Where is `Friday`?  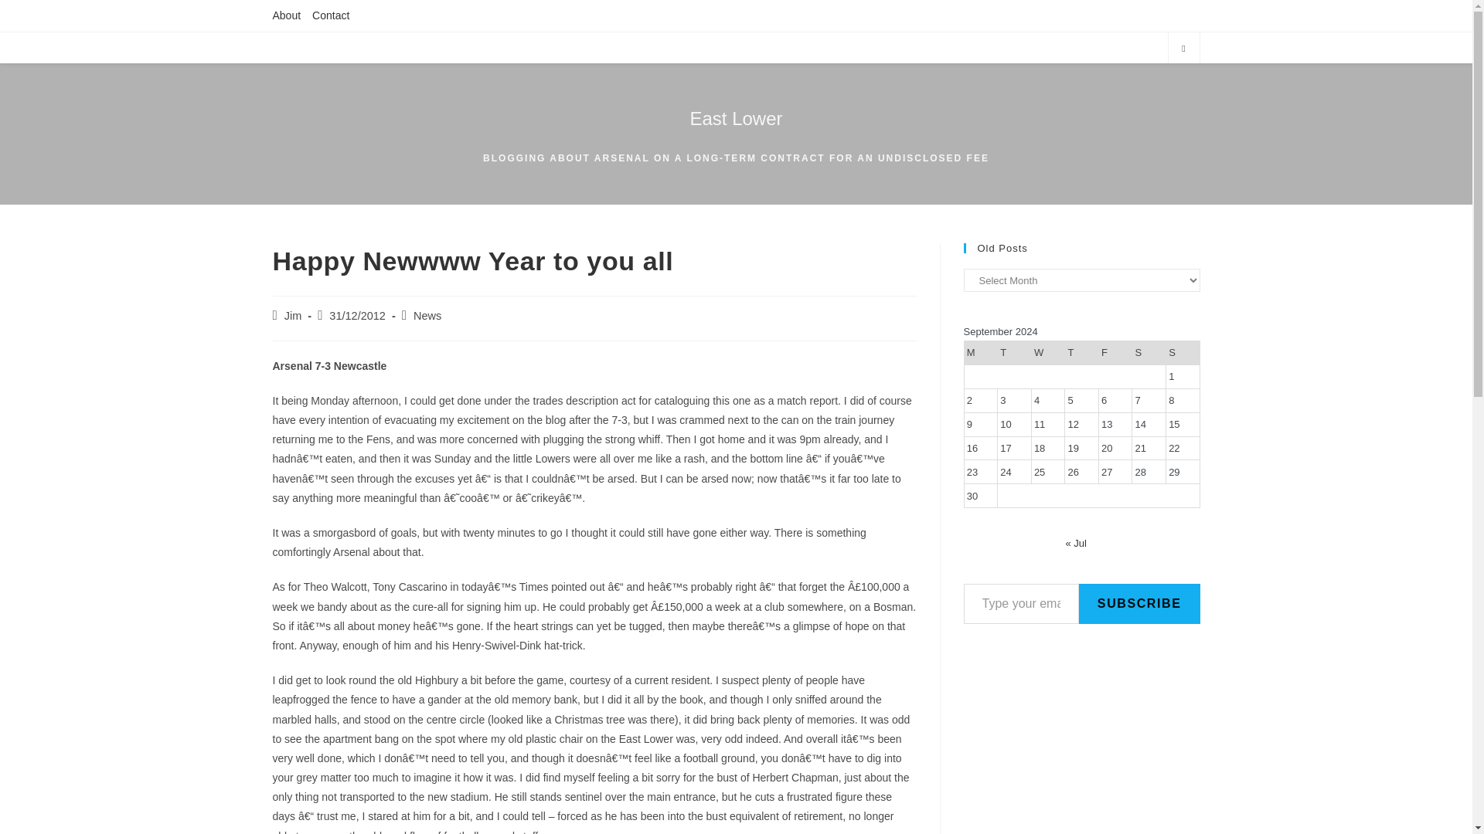 Friday is located at coordinates (1115, 353).